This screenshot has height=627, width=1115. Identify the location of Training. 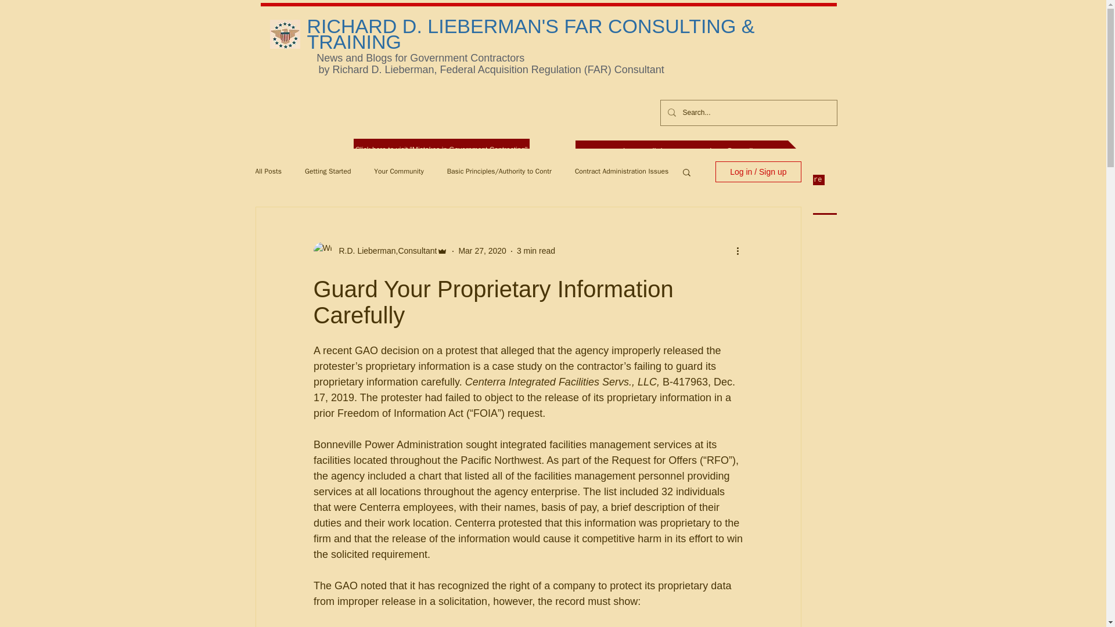
(580, 180).